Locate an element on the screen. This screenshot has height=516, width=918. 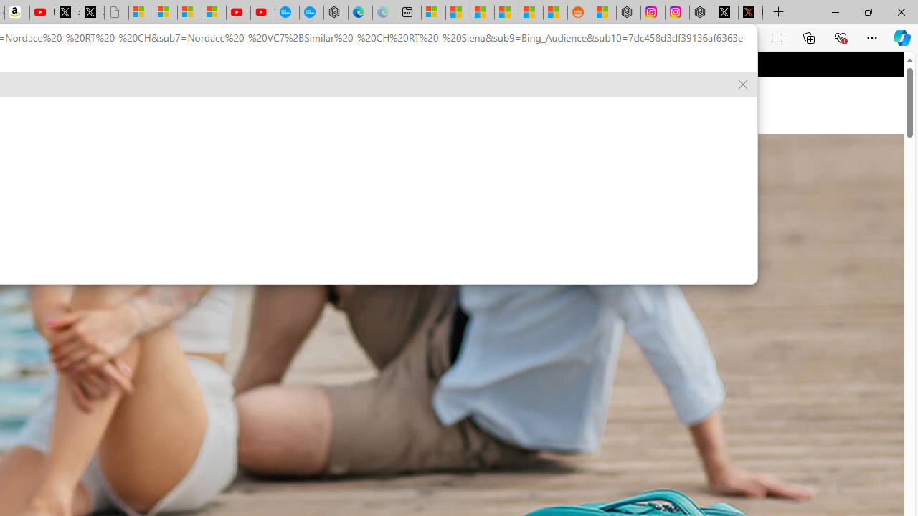
 0  is located at coordinates (487, 105).